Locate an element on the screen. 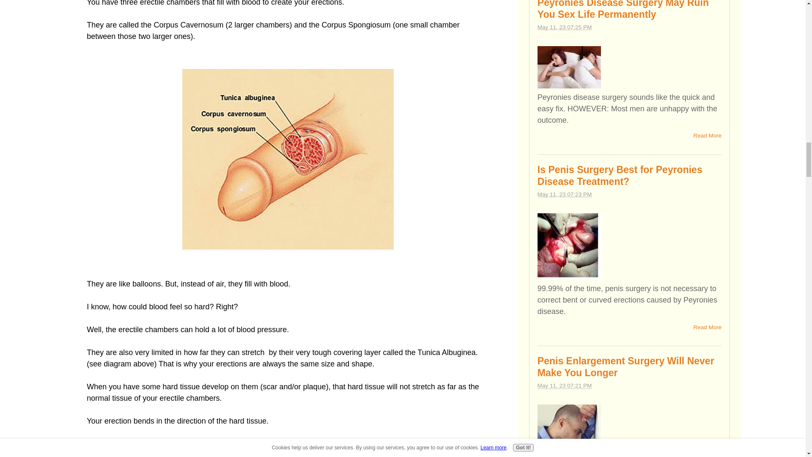 This screenshot has height=457, width=812. 2023-05-11T19:21:40-0400 is located at coordinates (565, 385).